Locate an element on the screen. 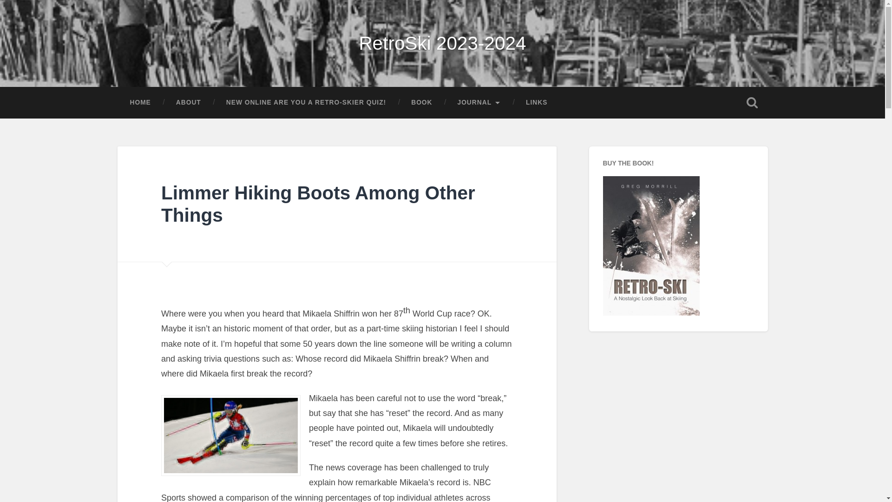  LINKS is located at coordinates (537, 102).